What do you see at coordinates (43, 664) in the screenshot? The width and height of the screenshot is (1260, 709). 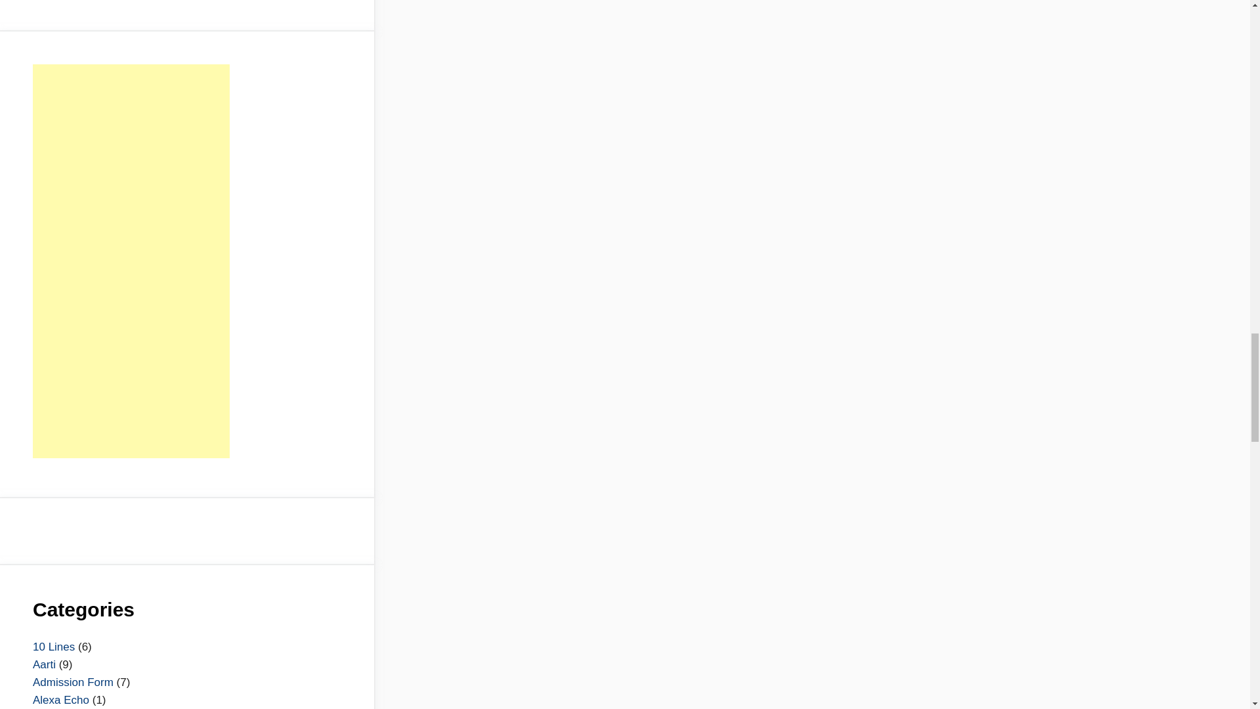 I see `Aarti` at bounding box center [43, 664].